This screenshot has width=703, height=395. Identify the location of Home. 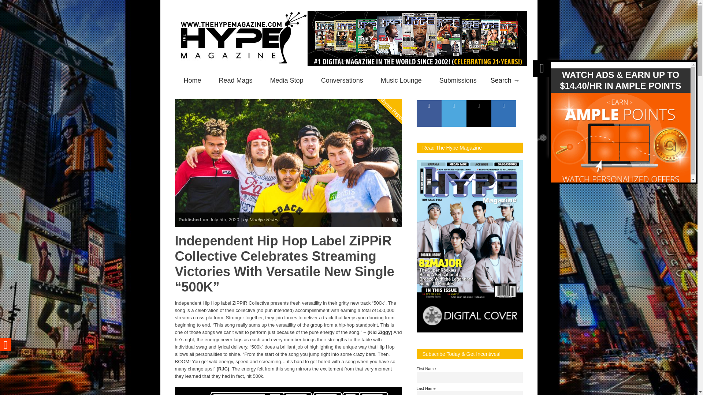
(193, 80).